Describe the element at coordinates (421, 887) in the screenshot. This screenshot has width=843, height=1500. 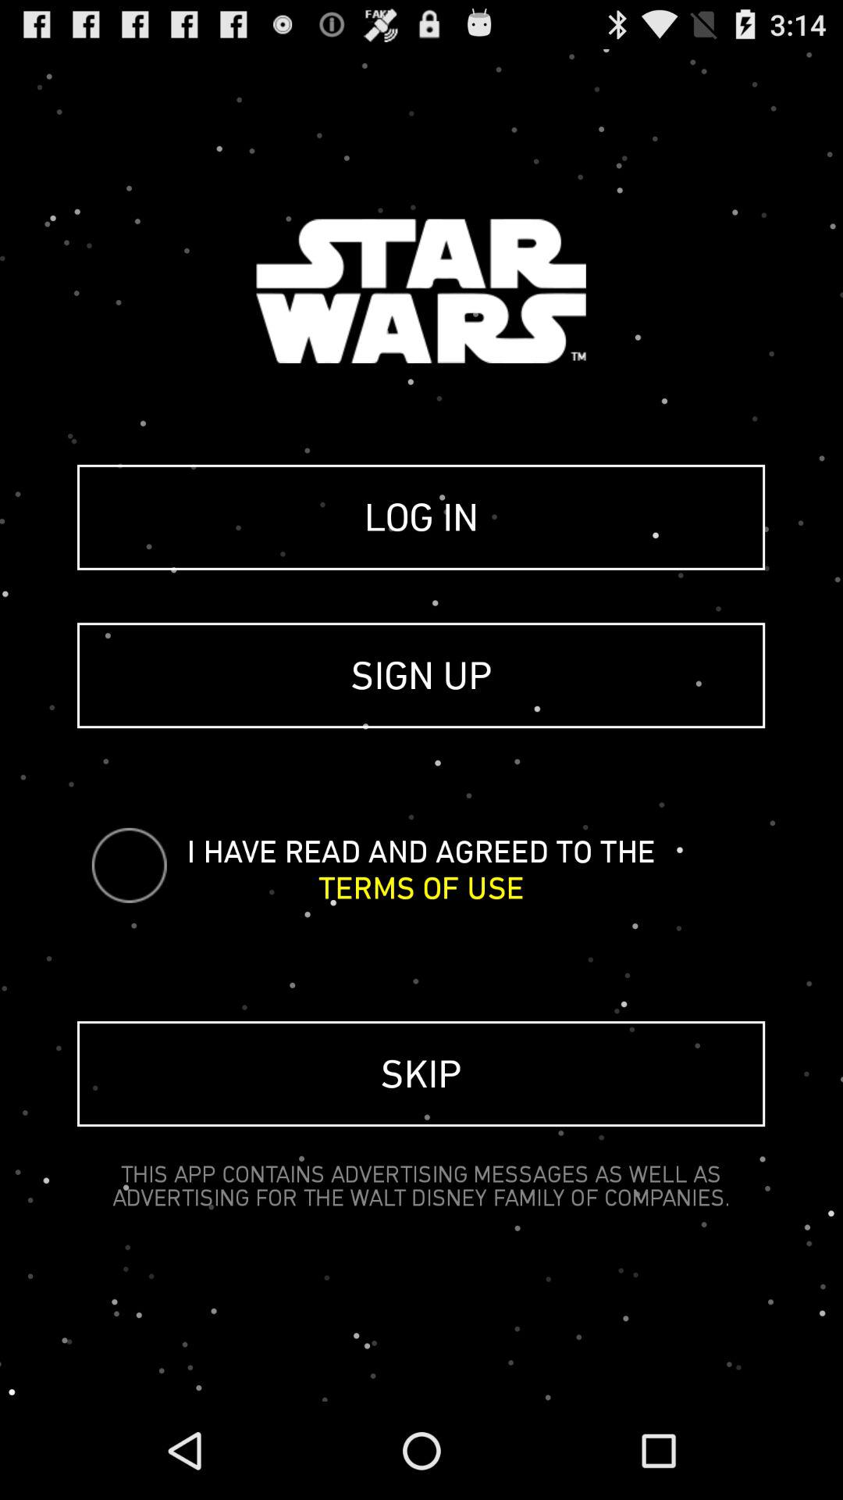
I see `tap the terms of use` at that location.